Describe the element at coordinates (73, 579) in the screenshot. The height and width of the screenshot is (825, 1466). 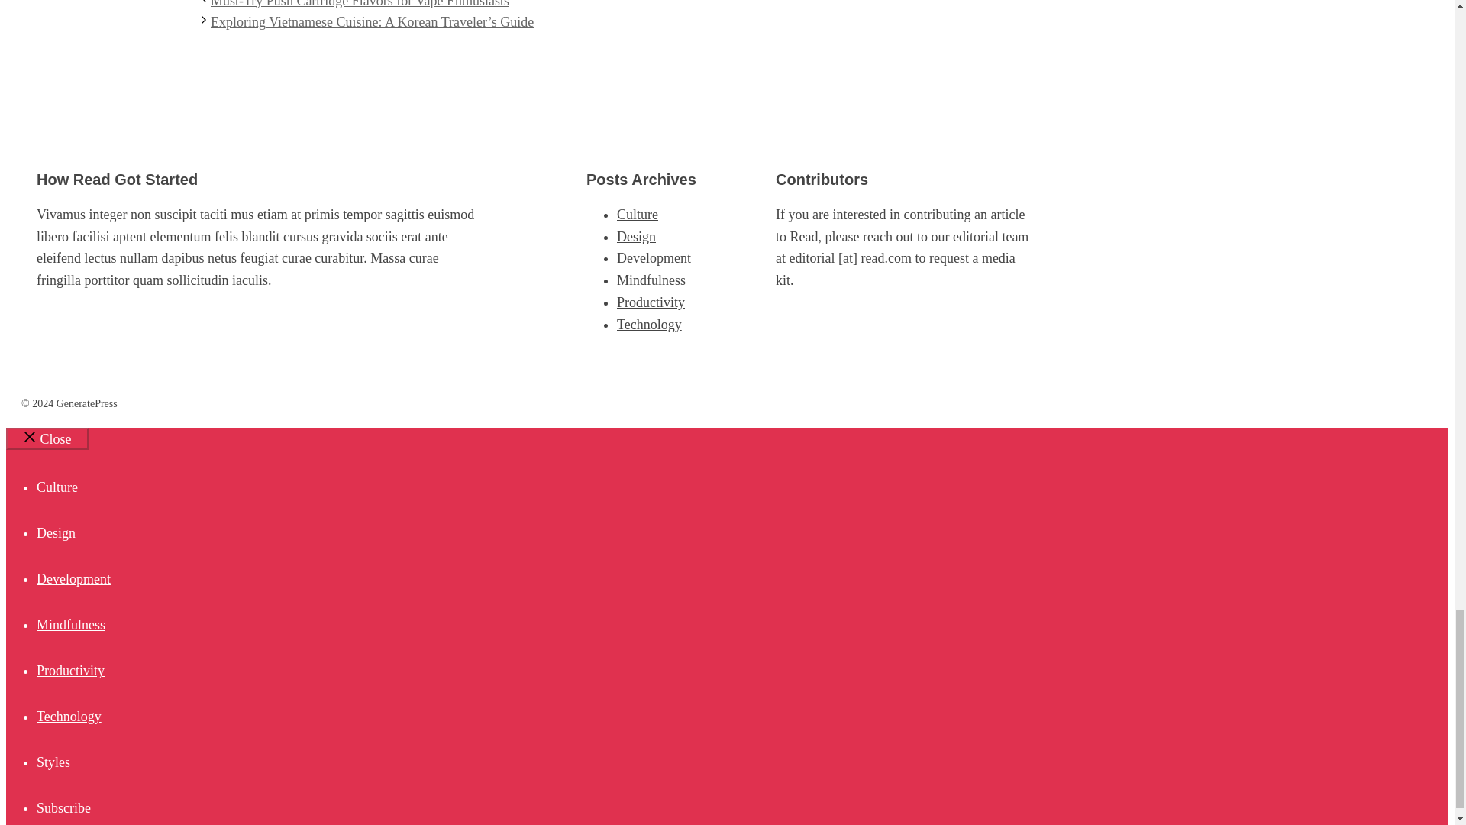
I see `Development` at that location.